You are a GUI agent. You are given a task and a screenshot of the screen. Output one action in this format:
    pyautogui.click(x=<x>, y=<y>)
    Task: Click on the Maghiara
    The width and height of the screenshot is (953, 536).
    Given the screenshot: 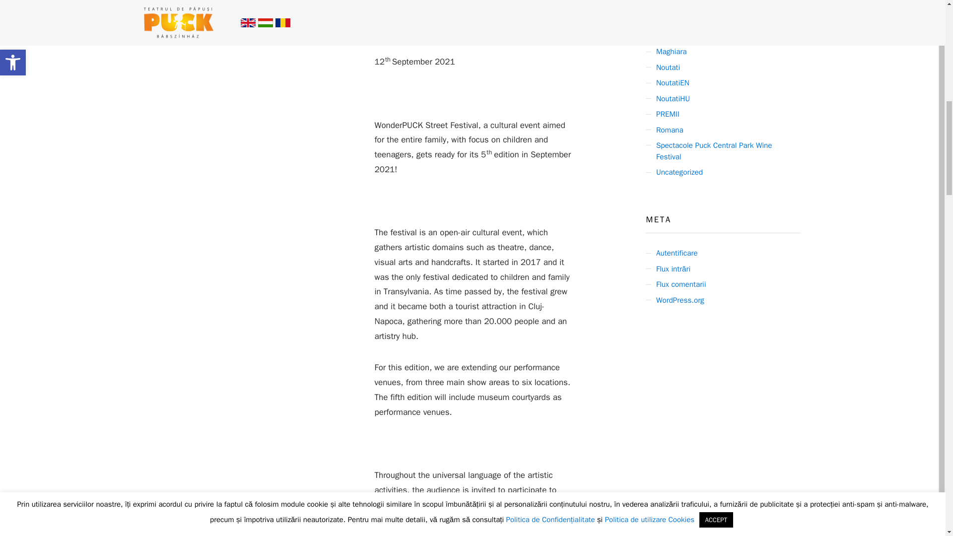 What is the action you would take?
    pyautogui.click(x=672, y=52)
    